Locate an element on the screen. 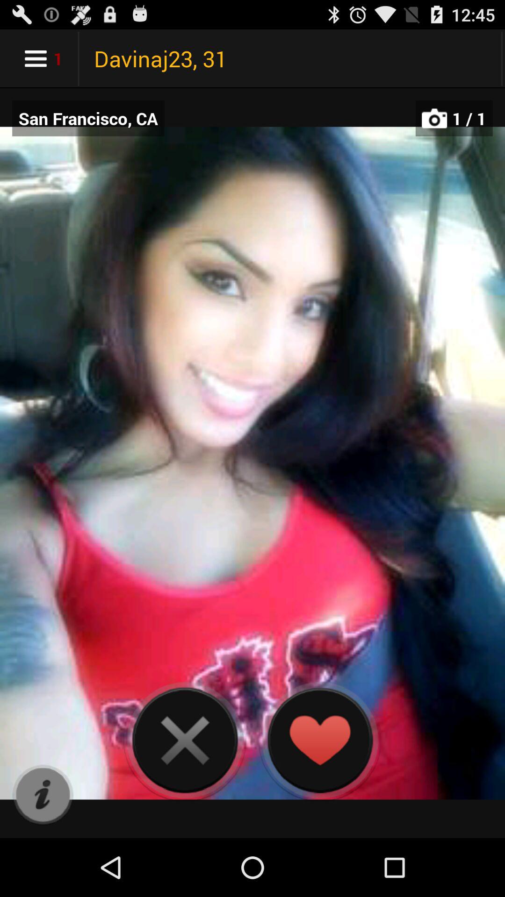  tap item at the bottom left corner is located at coordinates (43, 795).